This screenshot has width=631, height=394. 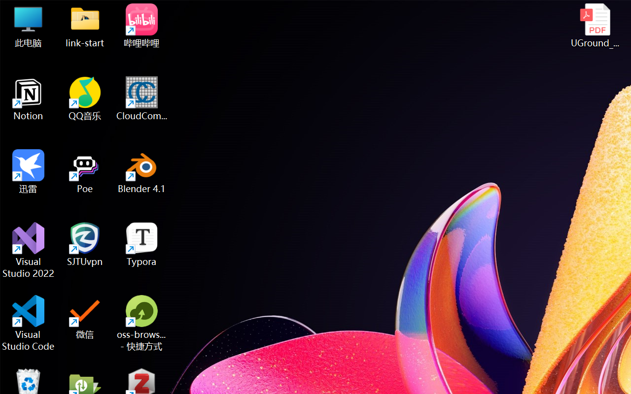 What do you see at coordinates (595, 26) in the screenshot?
I see `UGround_paper.pdf` at bounding box center [595, 26].